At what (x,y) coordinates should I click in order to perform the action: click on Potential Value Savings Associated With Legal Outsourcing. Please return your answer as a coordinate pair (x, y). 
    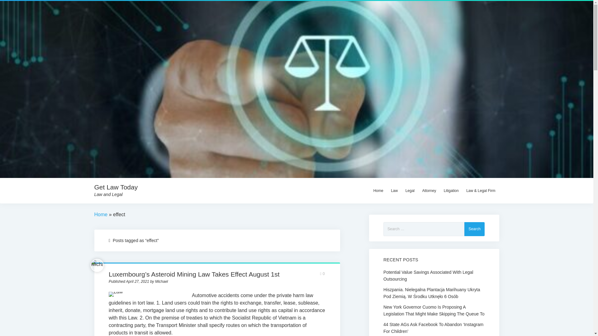
    Looking at the image, I should click on (434, 276).